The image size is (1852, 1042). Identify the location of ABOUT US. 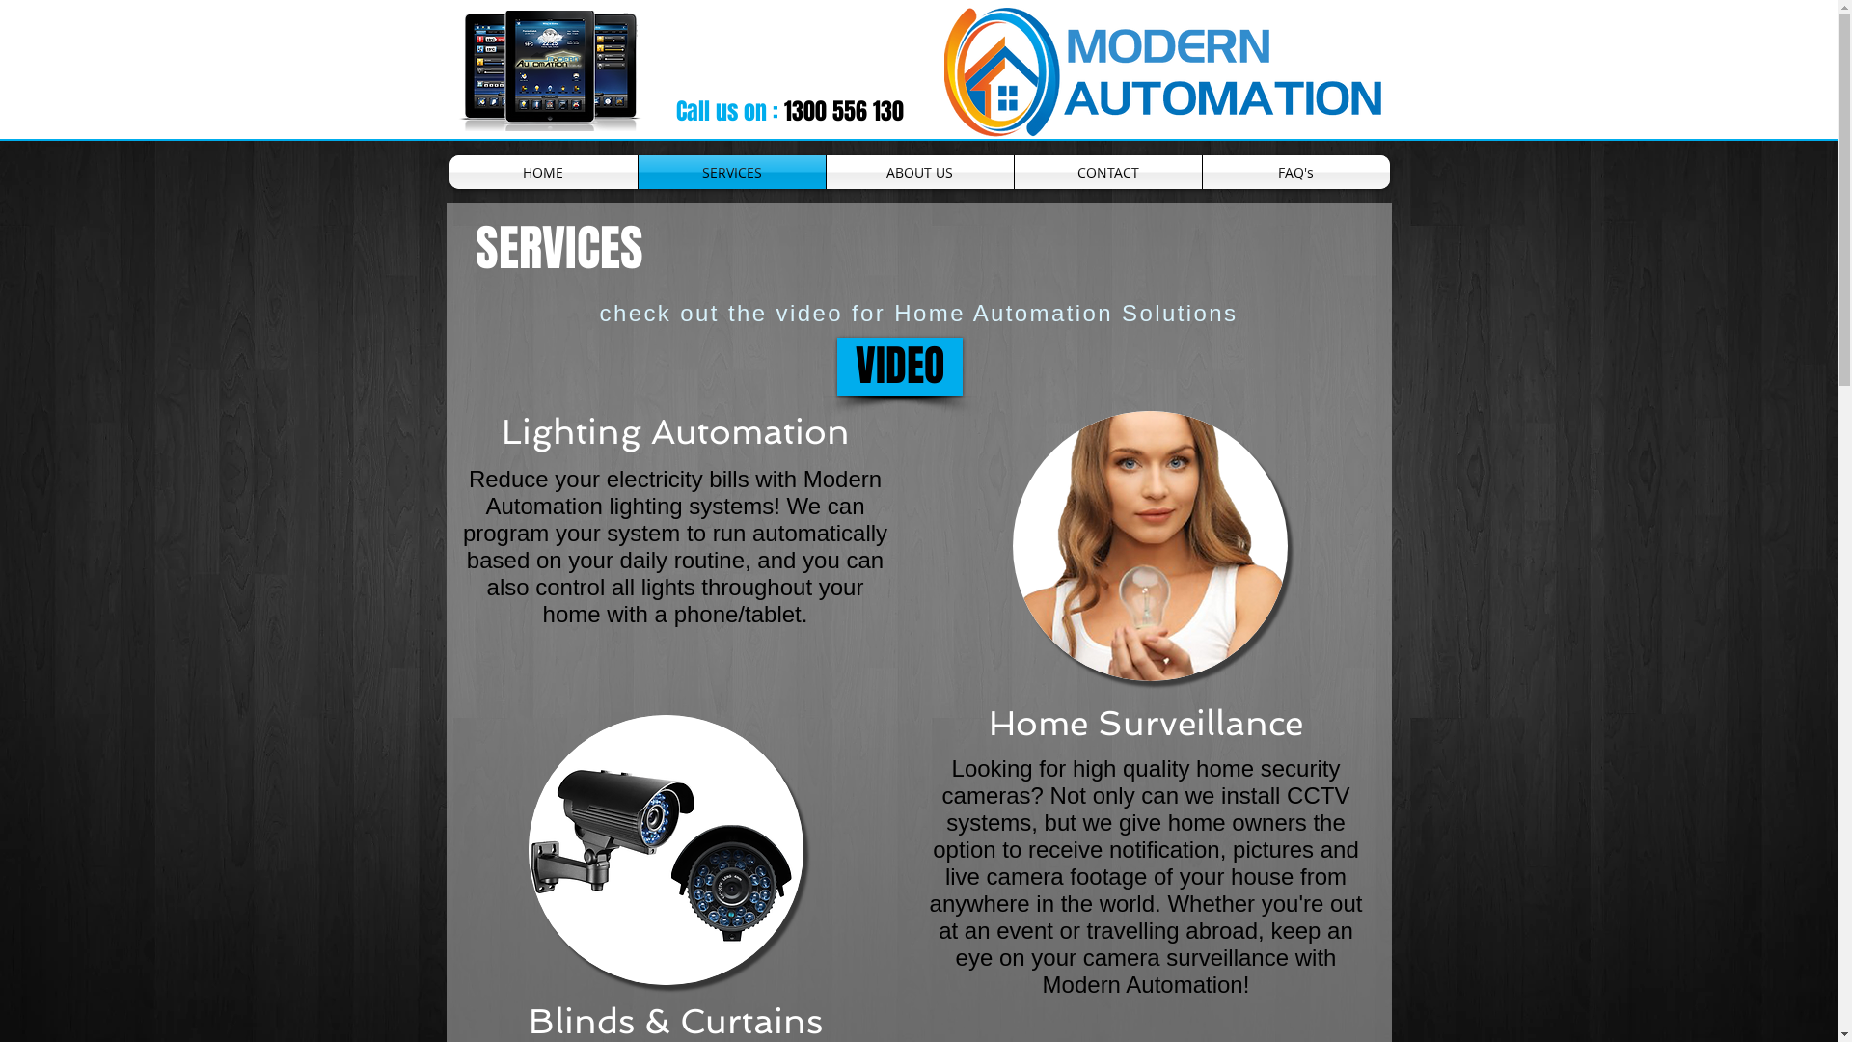
(919, 172).